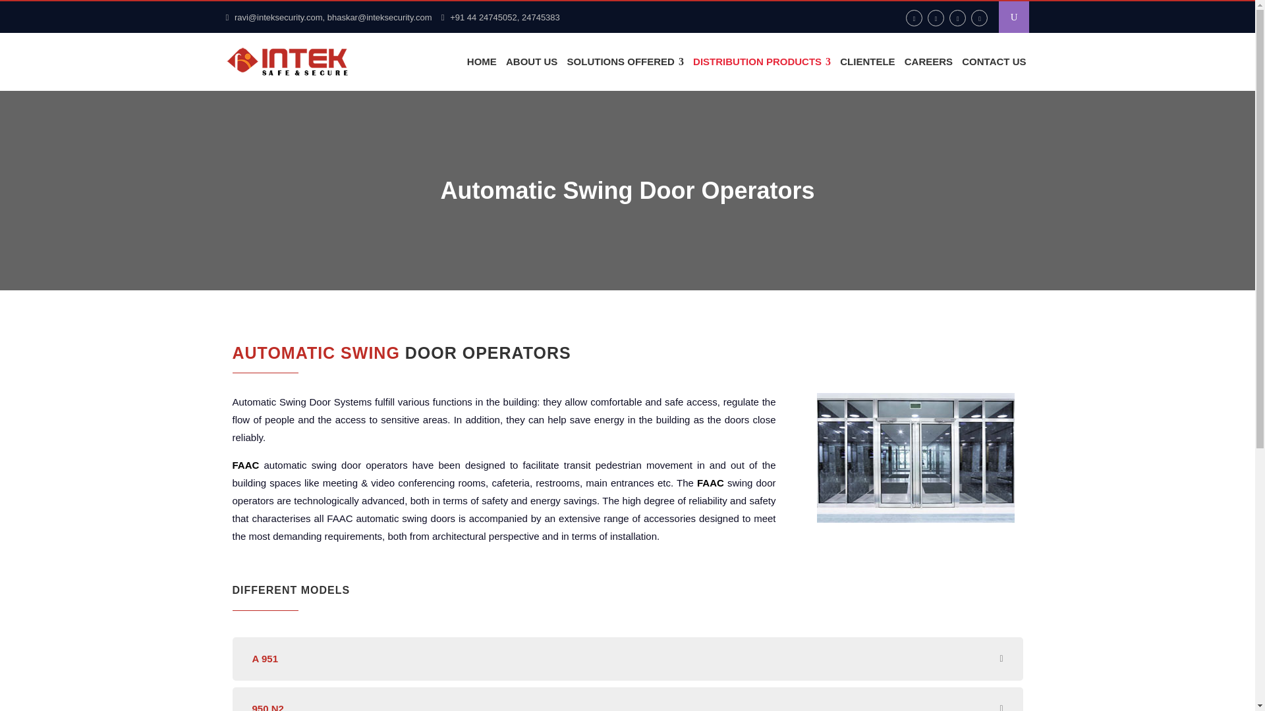 The height and width of the screenshot is (711, 1265). What do you see at coordinates (936, 18) in the screenshot?
I see `instagram` at bounding box center [936, 18].